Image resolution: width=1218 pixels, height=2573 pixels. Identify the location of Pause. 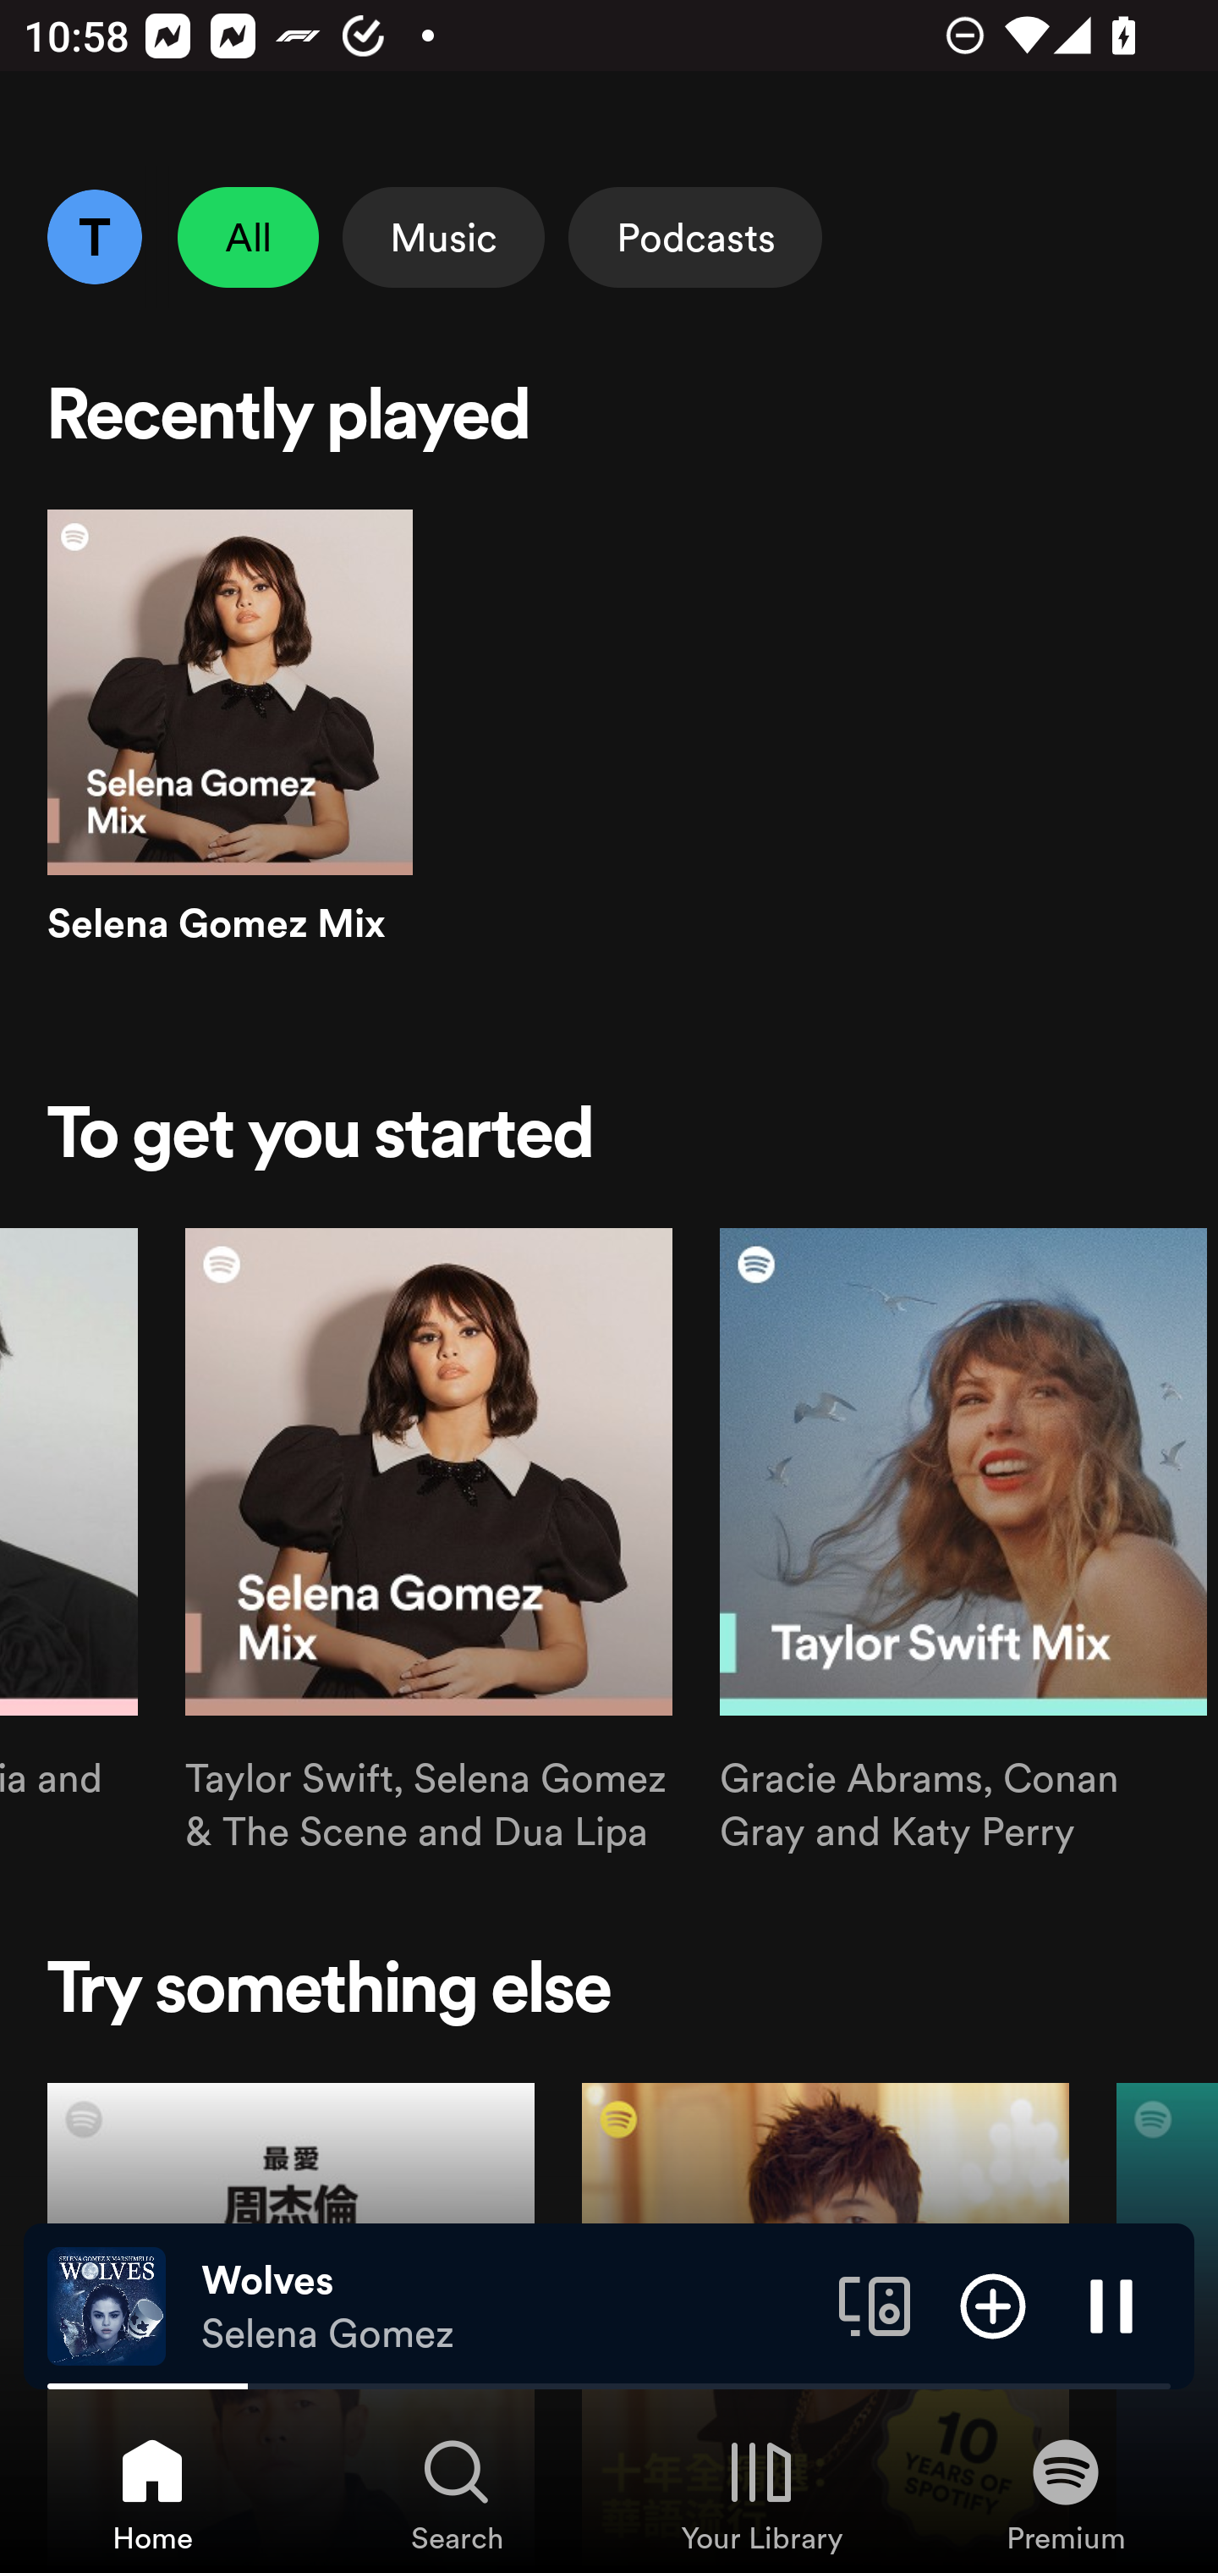
(1111, 2305).